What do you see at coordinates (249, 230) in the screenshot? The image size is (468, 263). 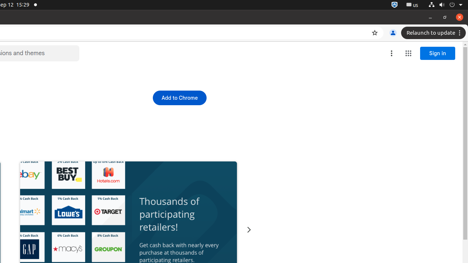 I see `Next slide` at bounding box center [249, 230].